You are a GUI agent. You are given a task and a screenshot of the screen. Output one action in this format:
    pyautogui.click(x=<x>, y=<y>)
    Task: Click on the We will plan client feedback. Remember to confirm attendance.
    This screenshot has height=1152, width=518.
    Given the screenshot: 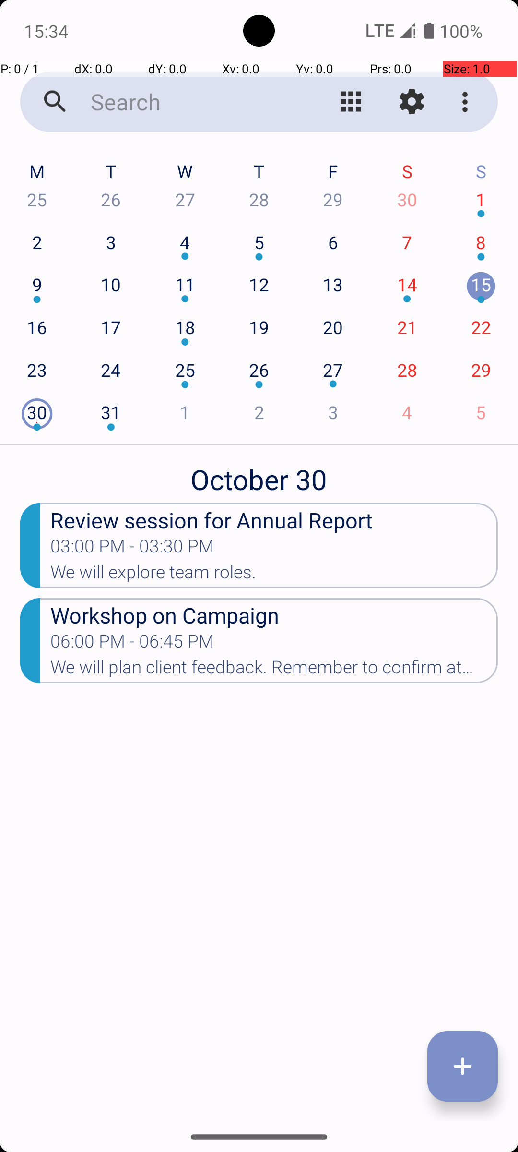 What is the action you would take?
    pyautogui.click(x=274, y=670)
    